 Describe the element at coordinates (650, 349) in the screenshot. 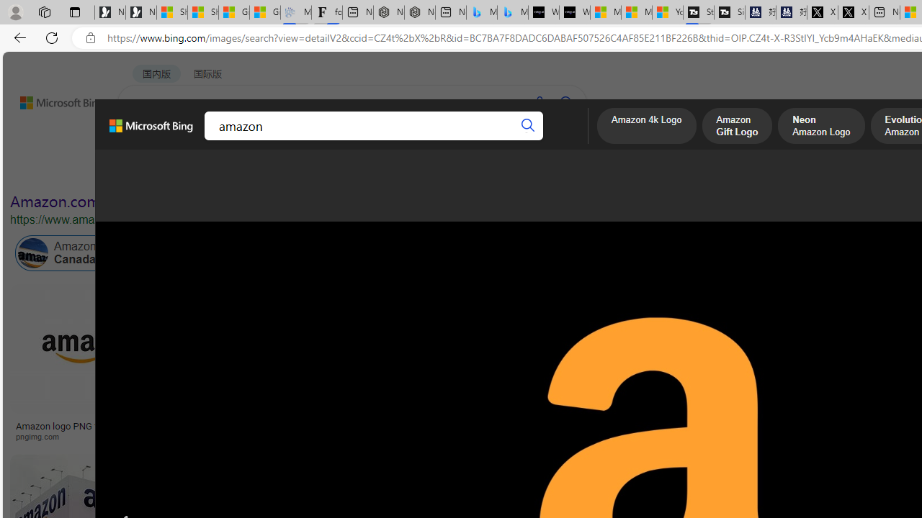

I see `Image result for amazon` at that location.